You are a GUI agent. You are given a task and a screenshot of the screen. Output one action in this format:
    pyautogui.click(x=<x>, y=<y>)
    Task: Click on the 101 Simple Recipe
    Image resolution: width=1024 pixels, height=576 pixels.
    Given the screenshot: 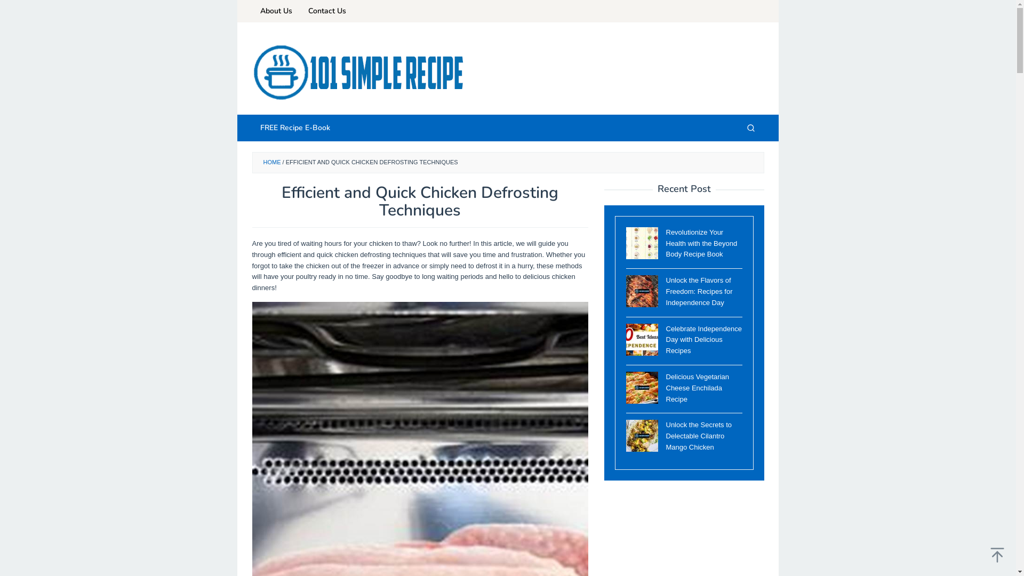 What is the action you would take?
    pyautogui.click(x=358, y=73)
    